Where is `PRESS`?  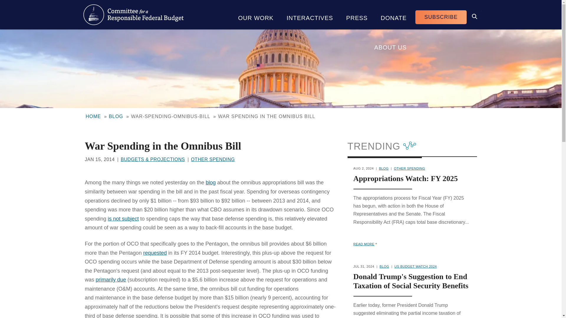
PRESS is located at coordinates (357, 15).